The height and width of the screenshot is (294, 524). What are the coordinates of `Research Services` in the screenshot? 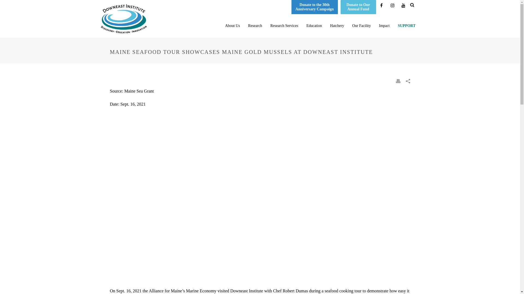 It's located at (284, 22).